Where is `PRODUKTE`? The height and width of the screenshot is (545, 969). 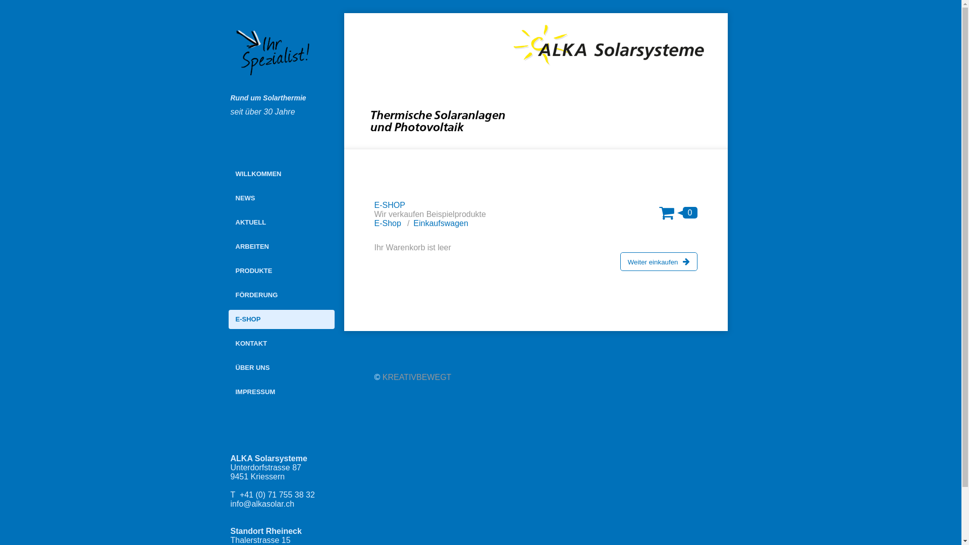 PRODUKTE is located at coordinates (281, 271).